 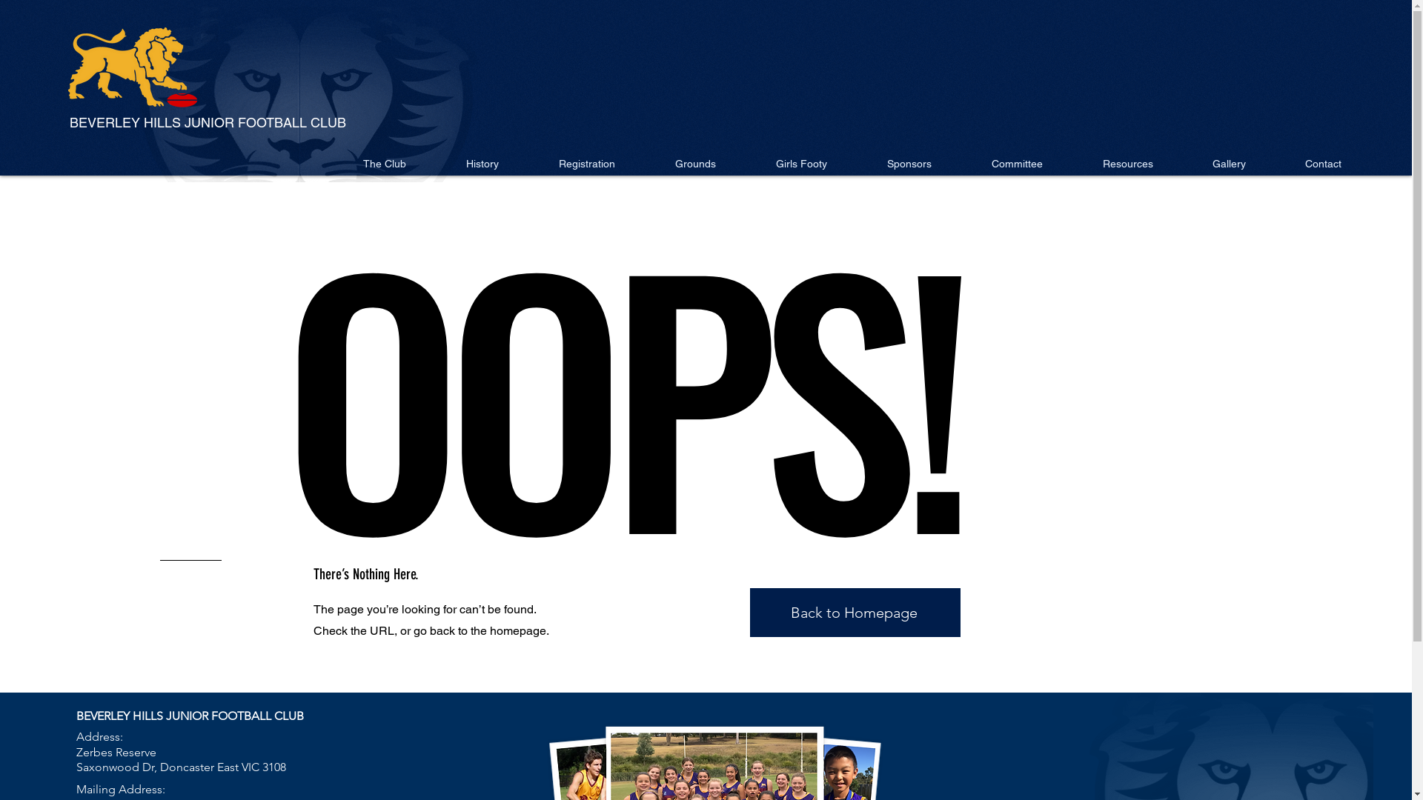 What do you see at coordinates (385, 164) in the screenshot?
I see `The Club` at bounding box center [385, 164].